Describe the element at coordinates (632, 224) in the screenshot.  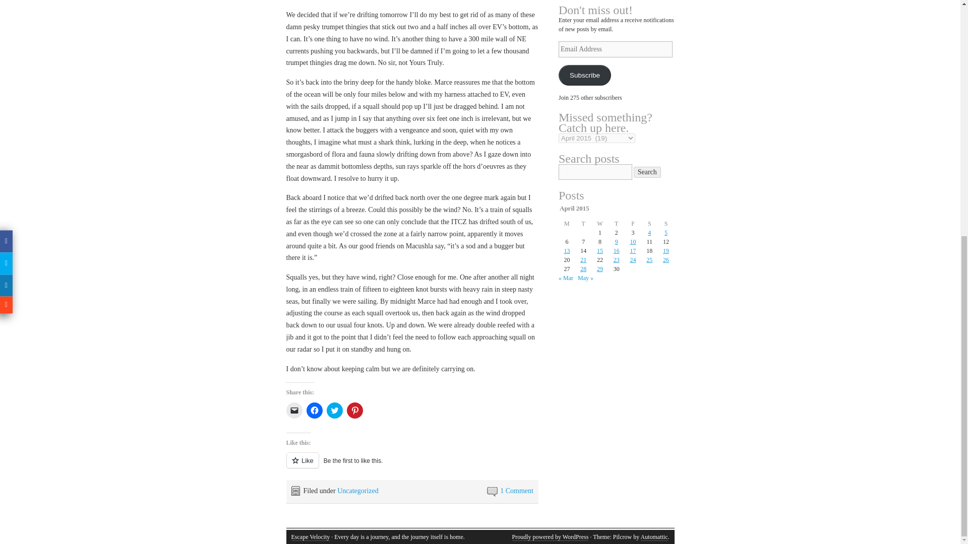
I see `Friday` at that location.